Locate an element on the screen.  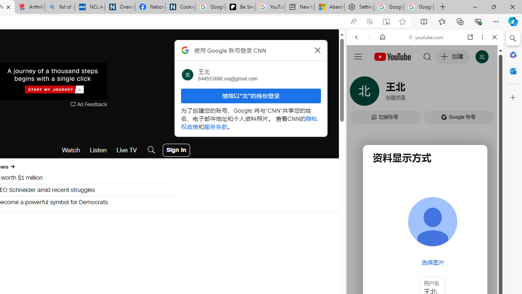
list of asthma inhalers uk - Search is located at coordinates (60, 7).